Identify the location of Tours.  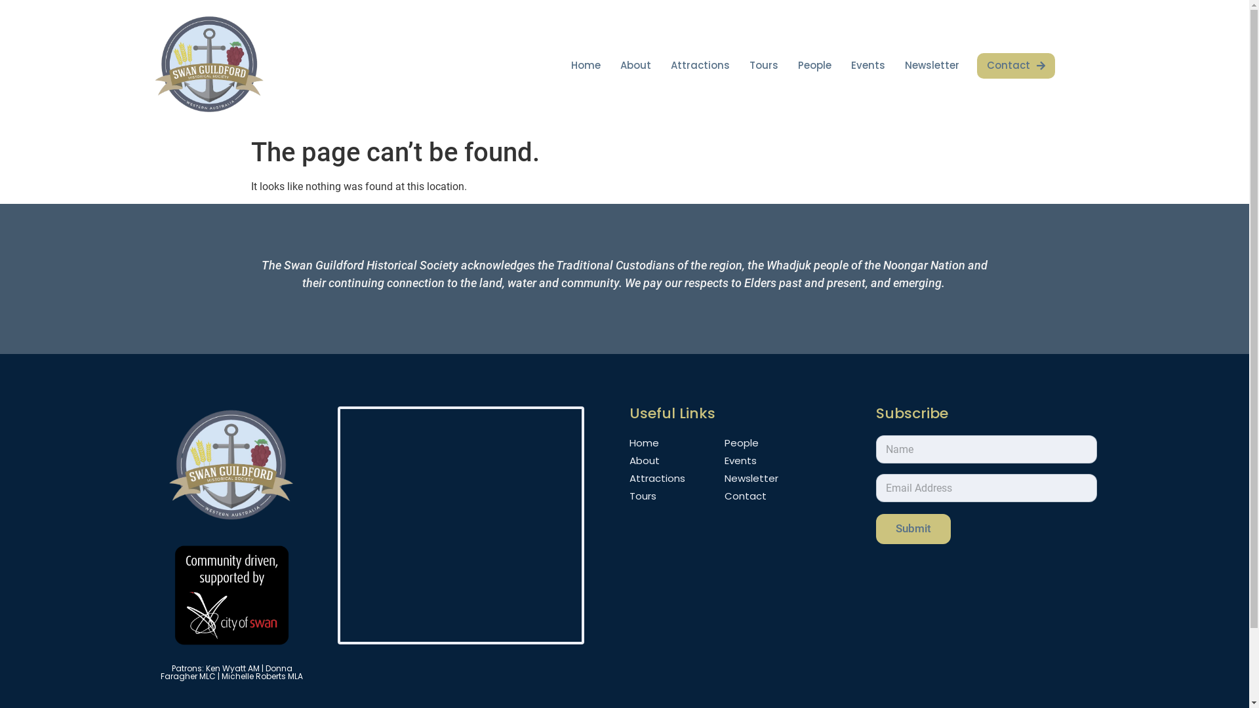
(657, 496).